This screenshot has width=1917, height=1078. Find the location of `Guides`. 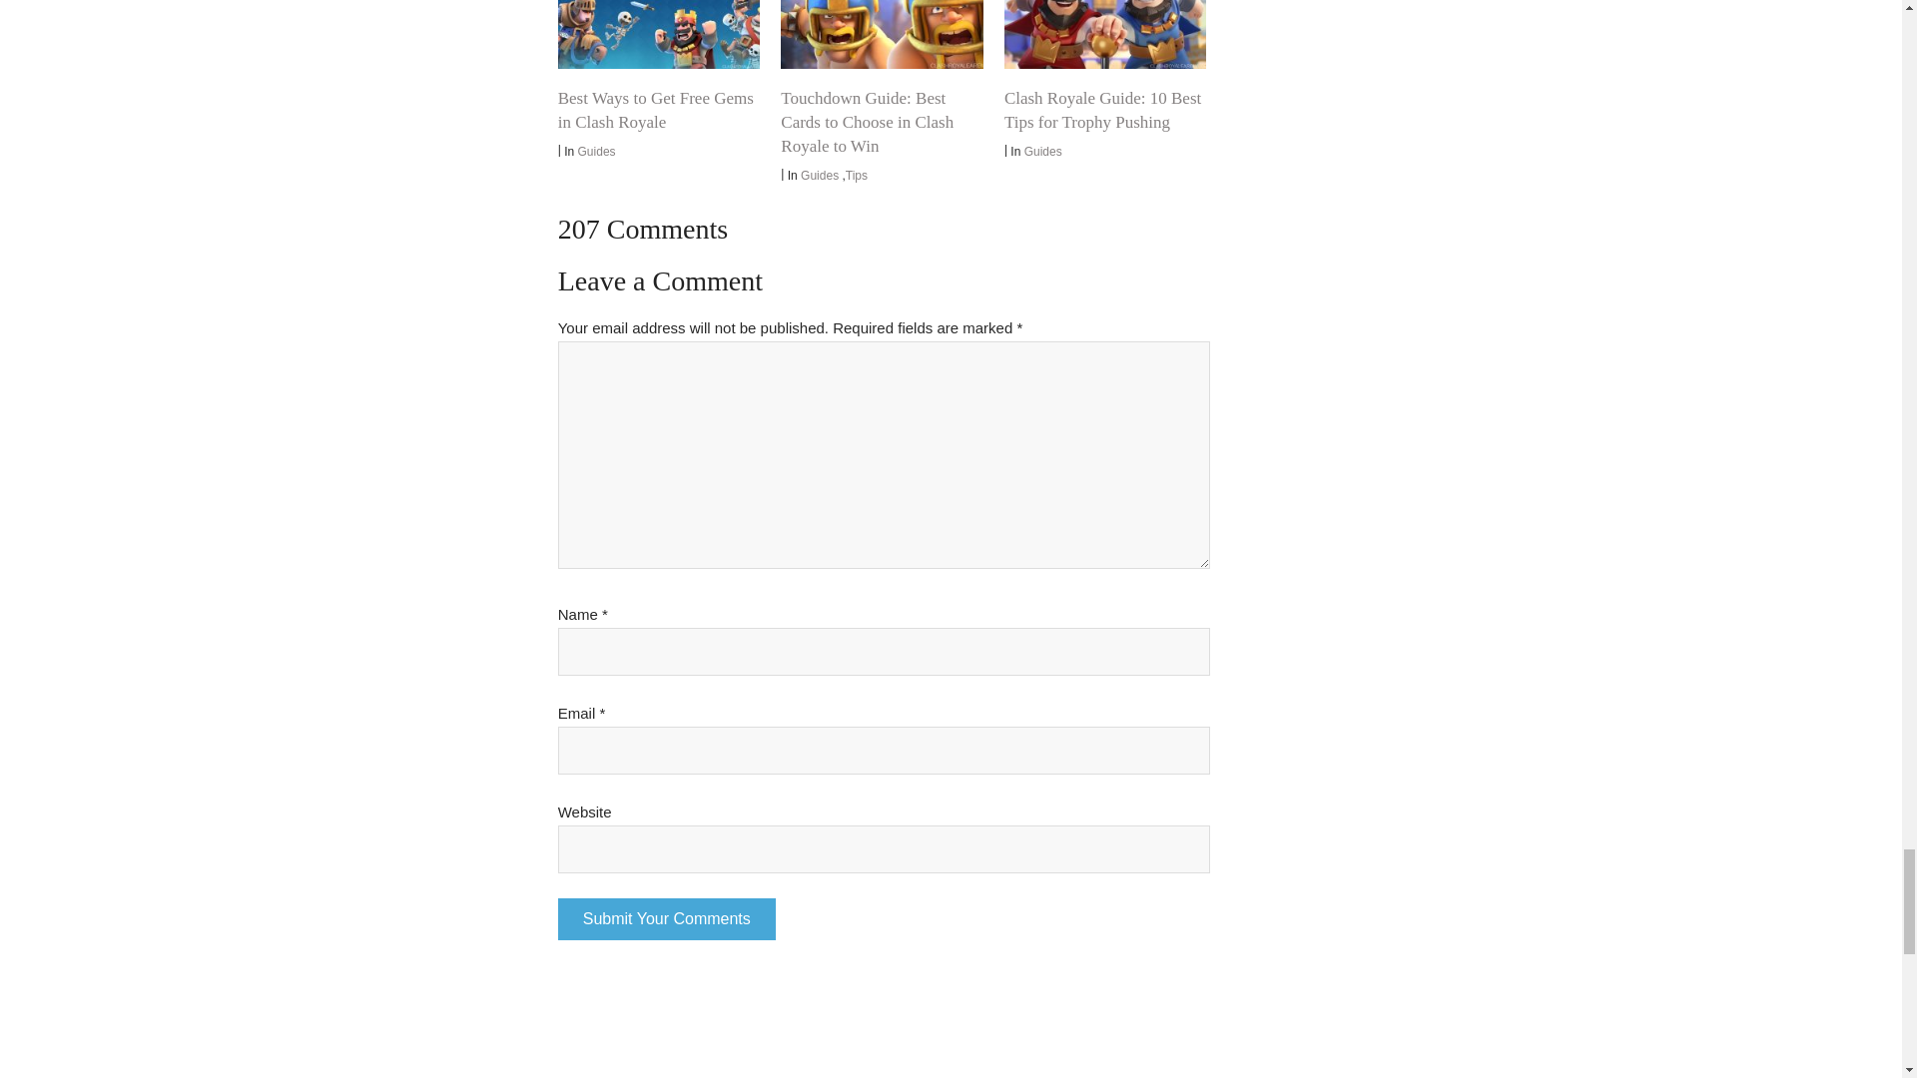

Guides is located at coordinates (597, 151).